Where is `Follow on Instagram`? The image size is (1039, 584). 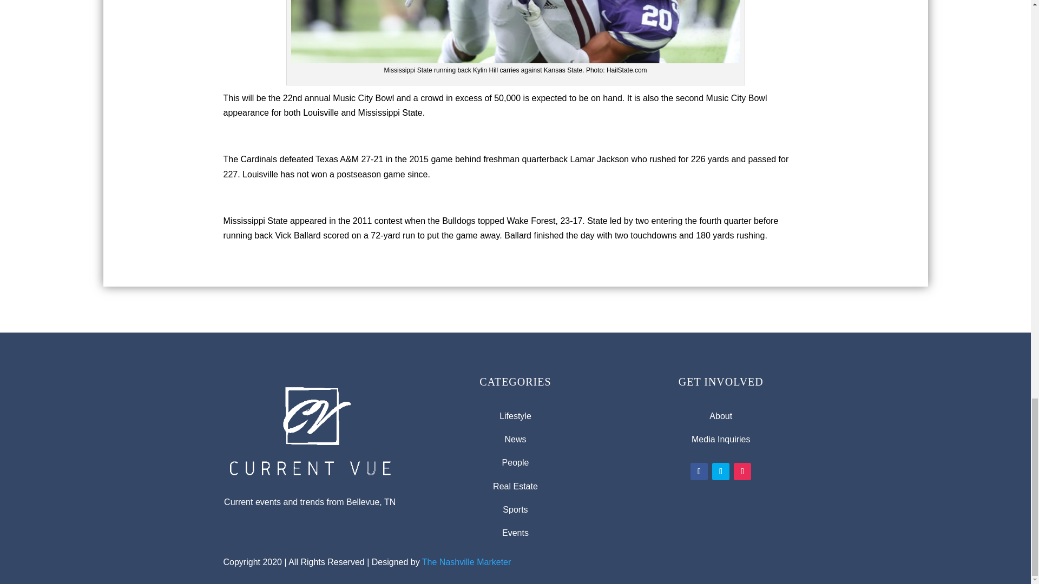 Follow on Instagram is located at coordinates (742, 472).